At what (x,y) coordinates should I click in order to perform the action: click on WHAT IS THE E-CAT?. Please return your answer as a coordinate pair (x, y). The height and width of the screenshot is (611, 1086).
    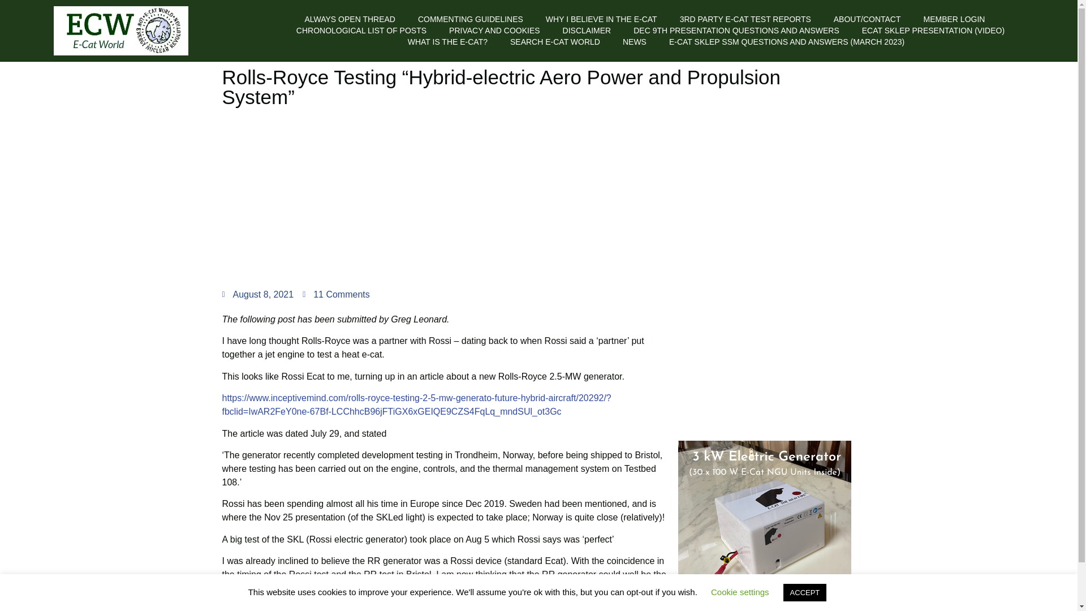
    Looking at the image, I should click on (448, 42).